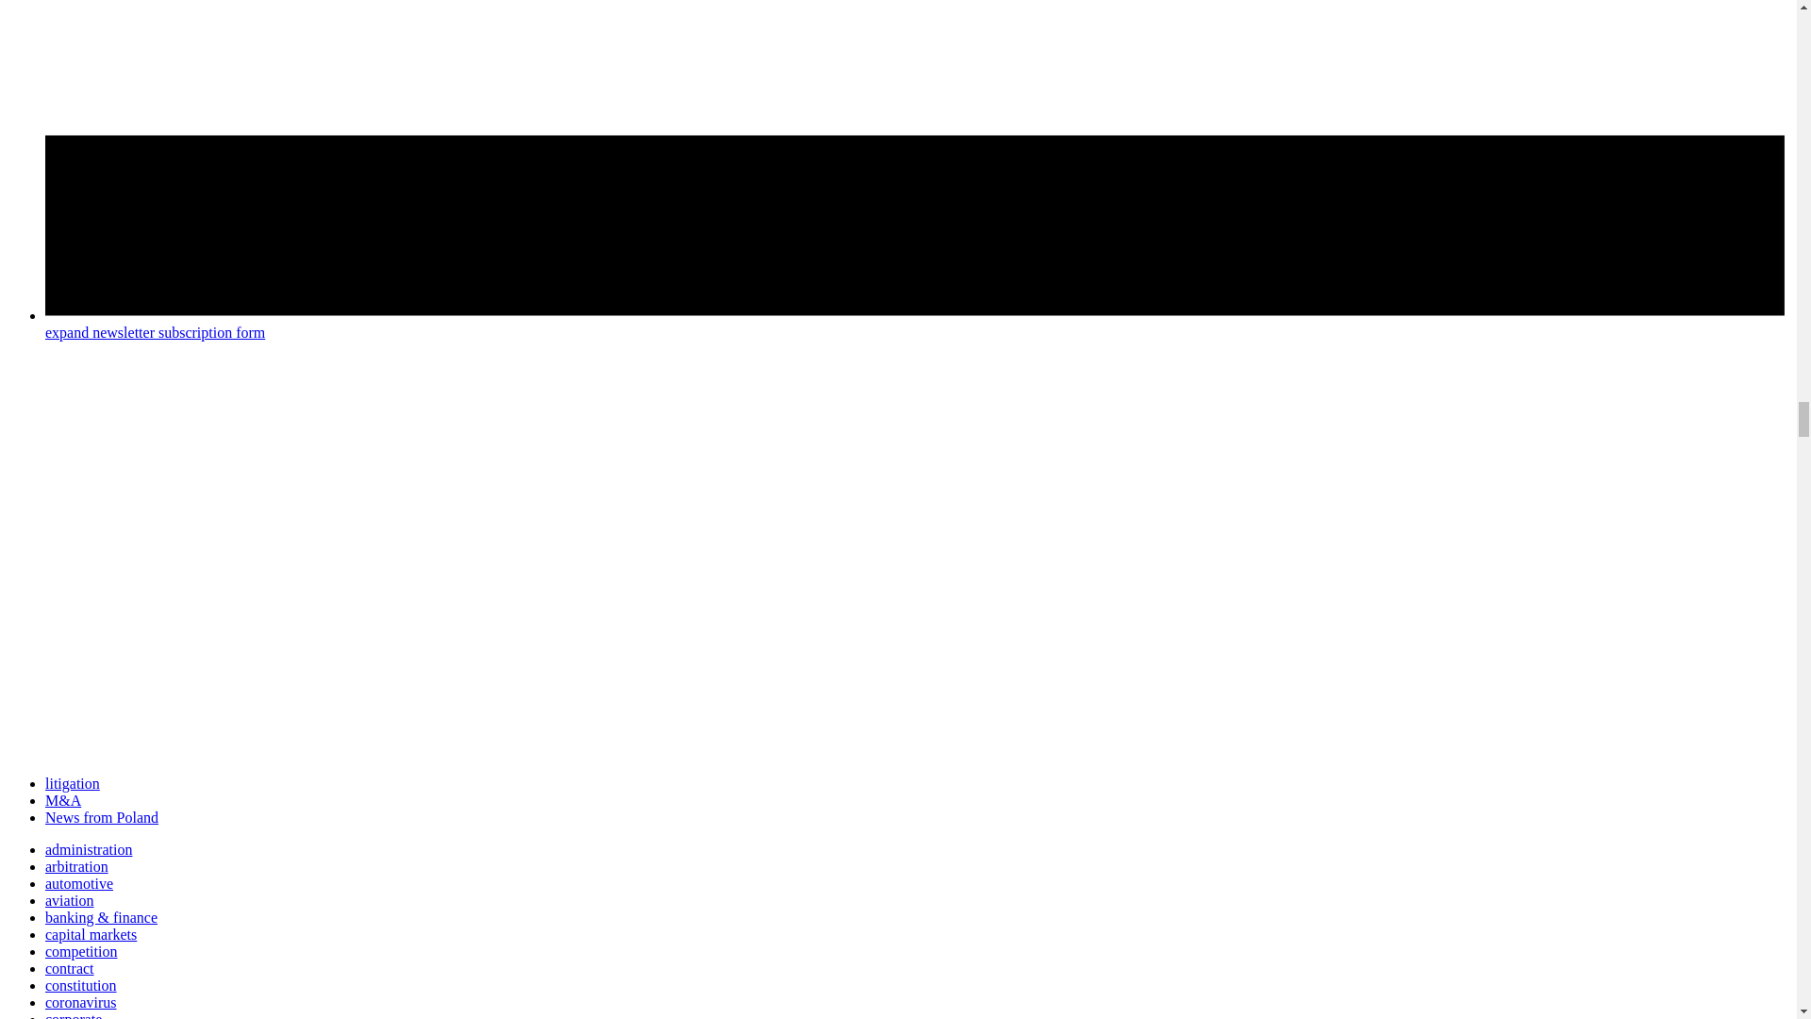  What do you see at coordinates (81, 951) in the screenshot?
I see `competition` at bounding box center [81, 951].